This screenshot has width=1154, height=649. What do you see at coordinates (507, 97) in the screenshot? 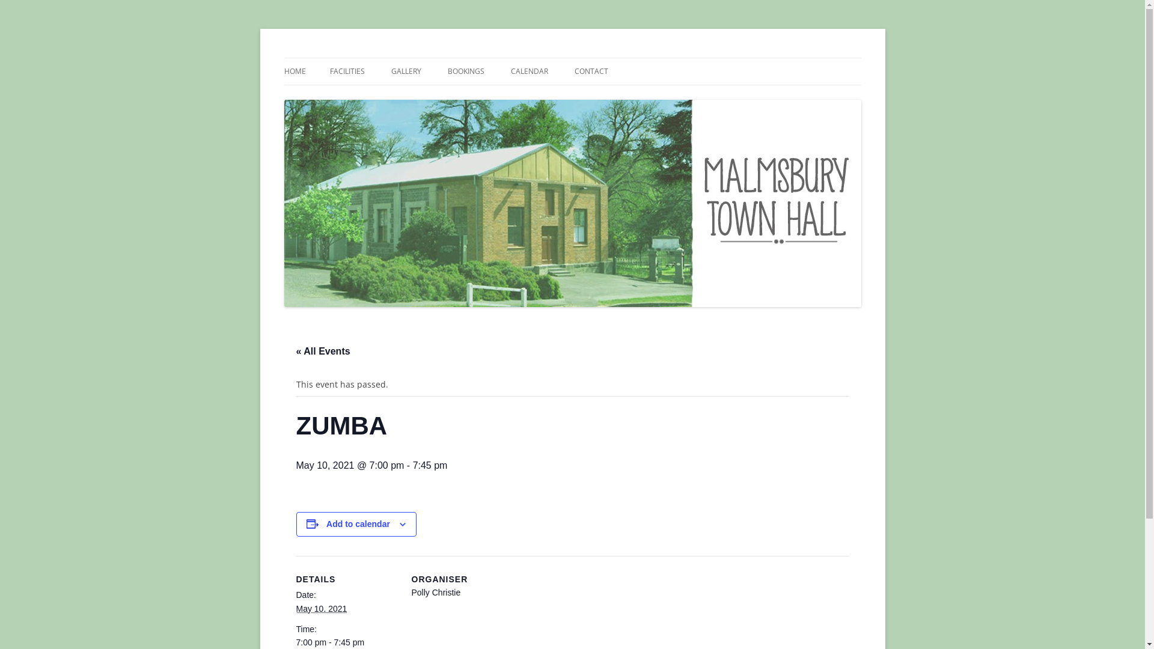
I see `HOW TO MAKE A BOOKING` at bounding box center [507, 97].